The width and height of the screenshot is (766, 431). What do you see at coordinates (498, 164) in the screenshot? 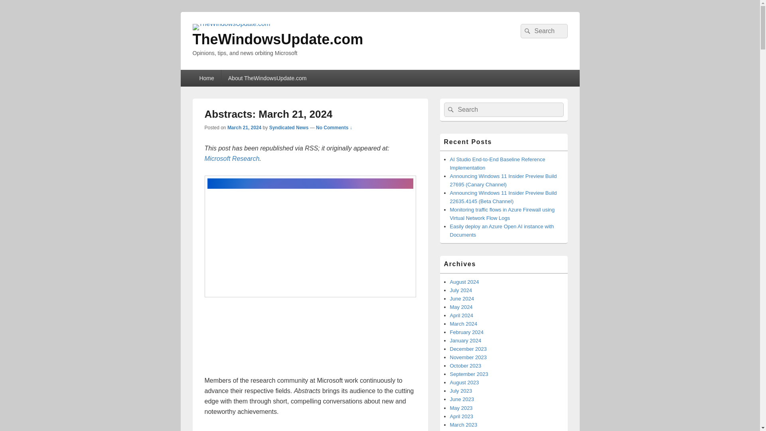
I see `AI Studio End-to-End Baseline Reference Implementation` at bounding box center [498, 164].